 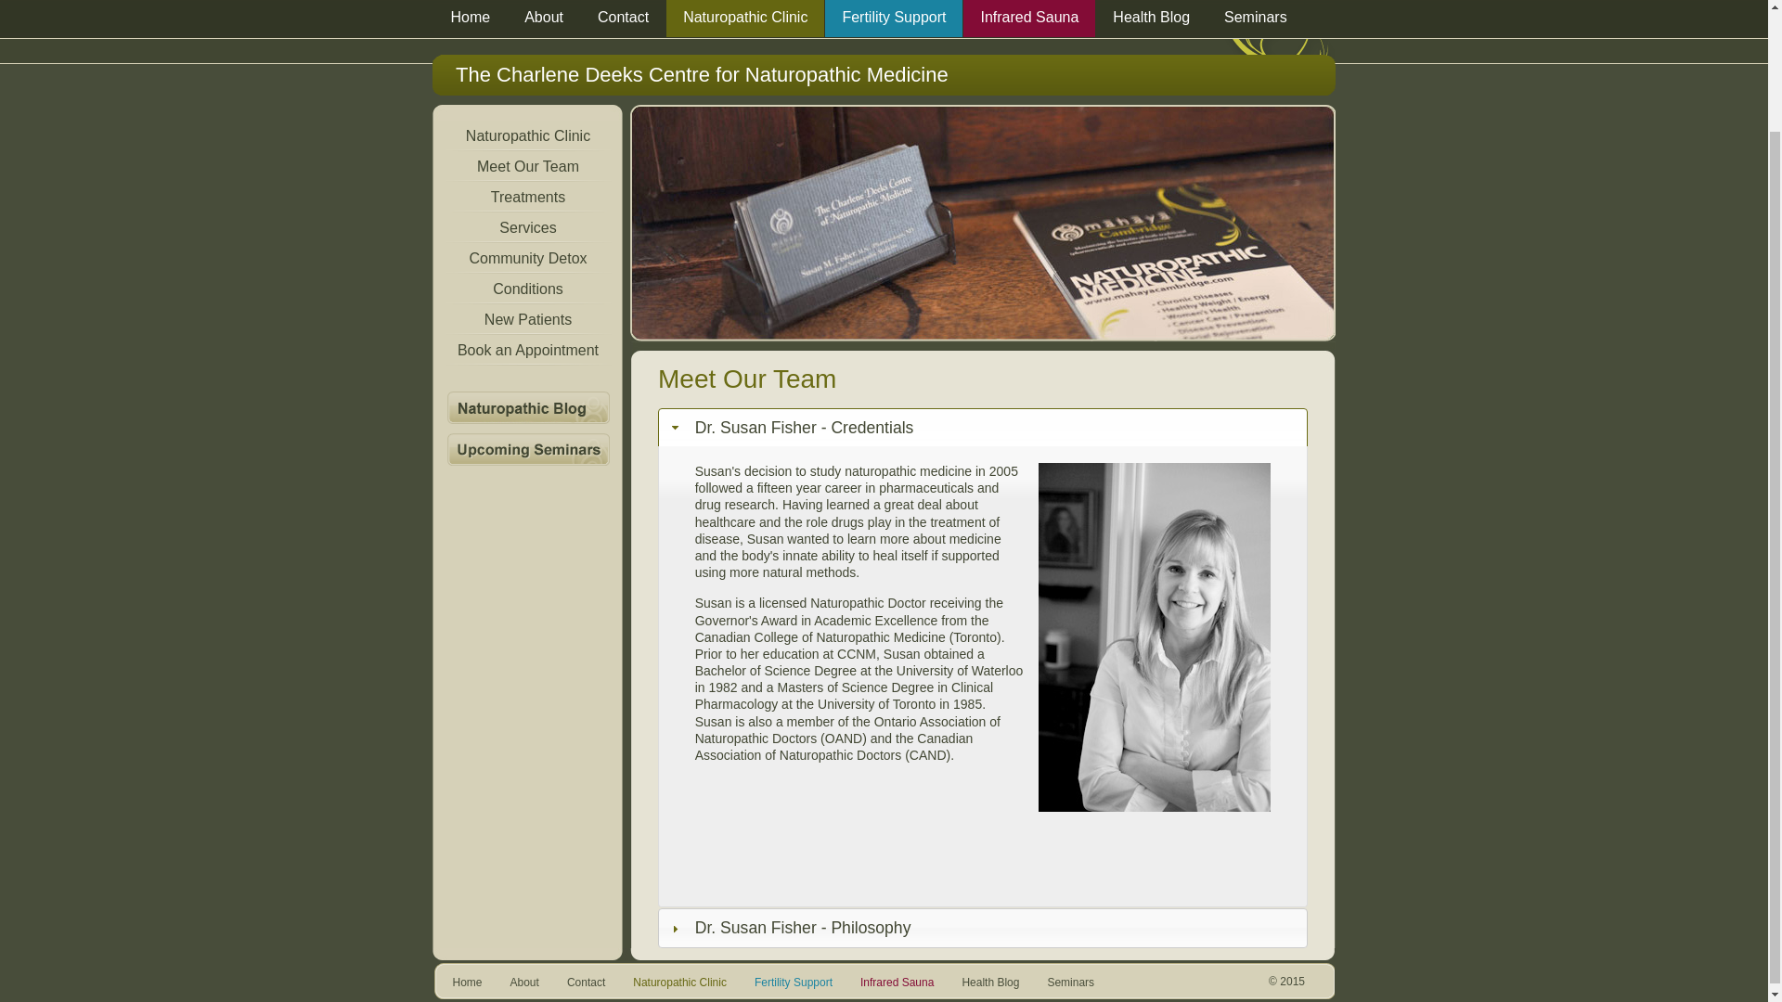 I want to click on Conditions, so click(x=527, y=289).